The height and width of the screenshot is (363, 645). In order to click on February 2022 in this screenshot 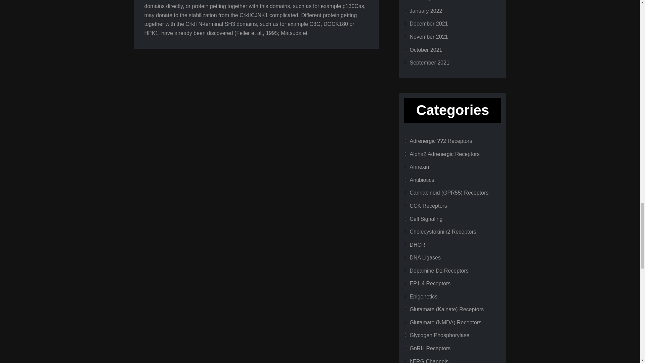, I will do `click(427, 0)`.